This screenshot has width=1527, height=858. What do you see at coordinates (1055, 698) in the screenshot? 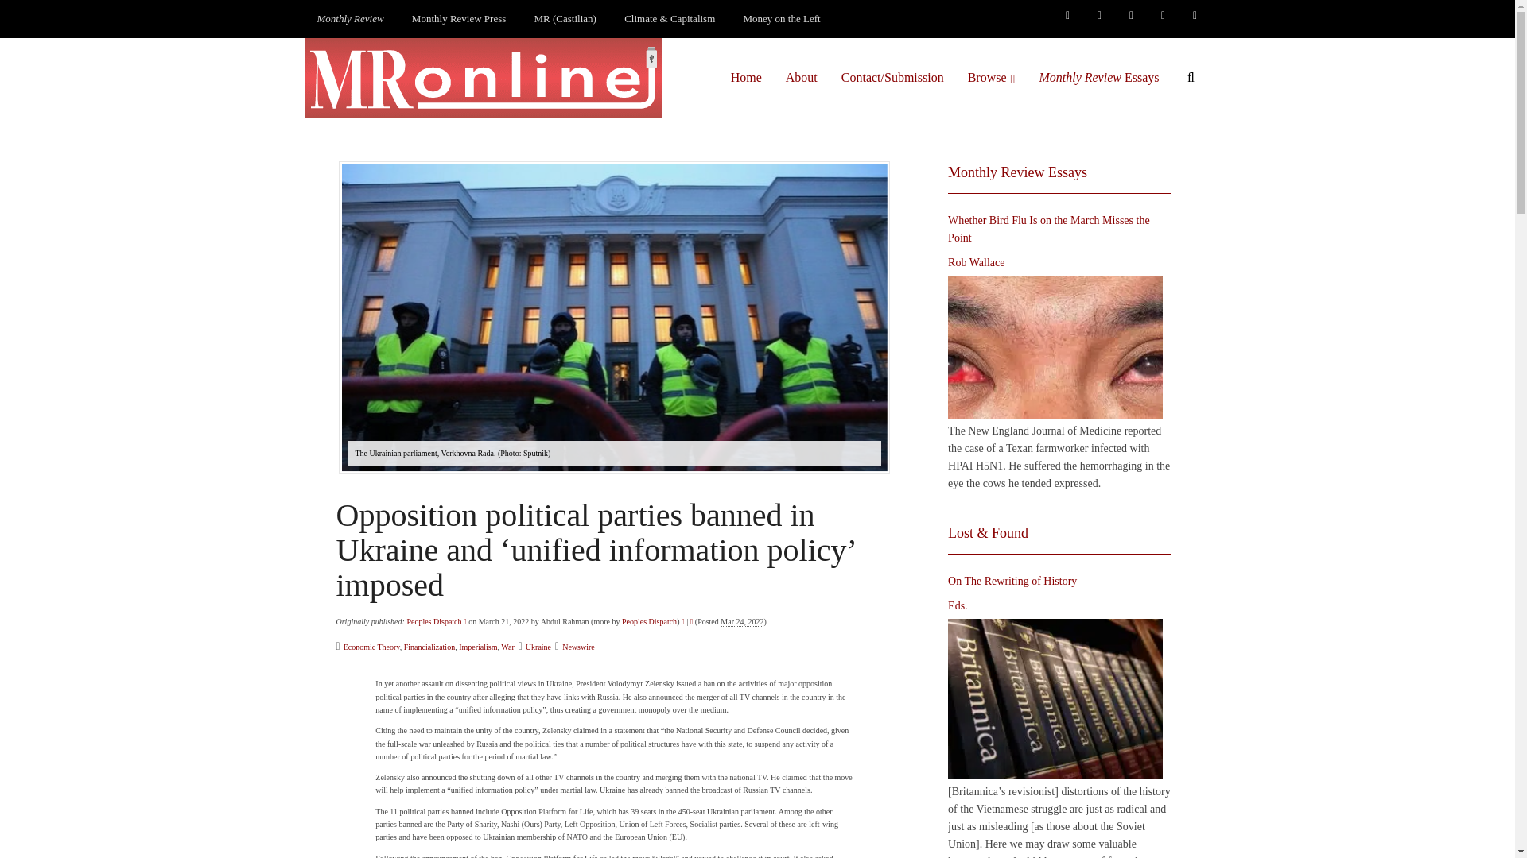
I see `On The Rewriting of History` at bounding box center [1055, 698].